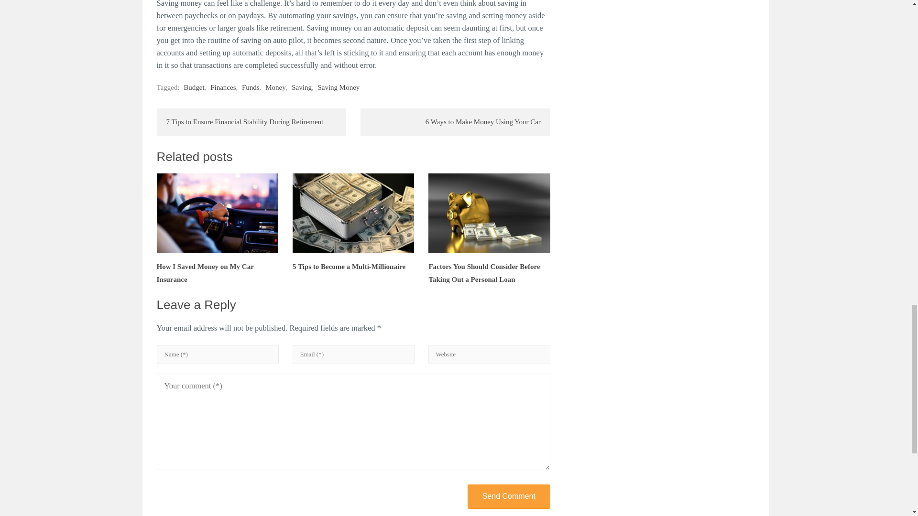  Describe the element at coordinates (251, 87) in the screenshot. I see `Funds` at that location.